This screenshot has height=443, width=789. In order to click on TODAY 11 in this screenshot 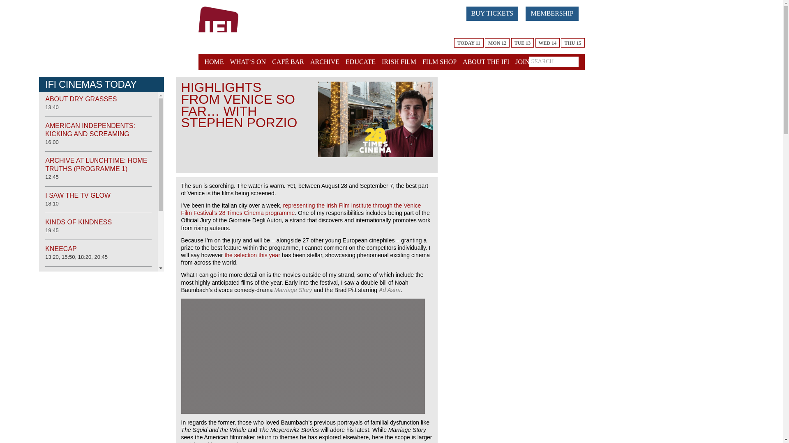, I will do `click(468, 43)`.